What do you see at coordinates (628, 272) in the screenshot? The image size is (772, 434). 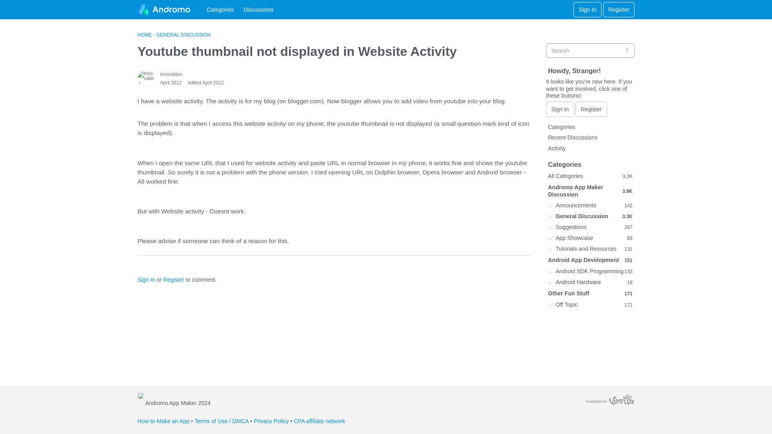 I see `267 discussions` at bounding box center [628, 272].